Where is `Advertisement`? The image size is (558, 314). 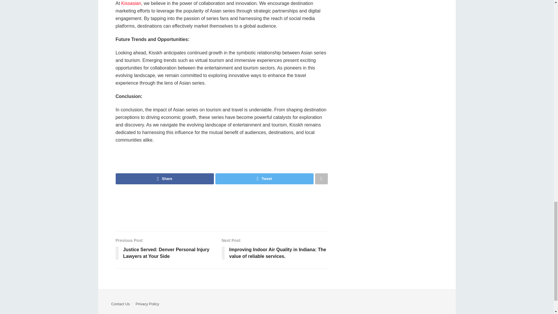
Advertisement is located at coordinates (221, 208).